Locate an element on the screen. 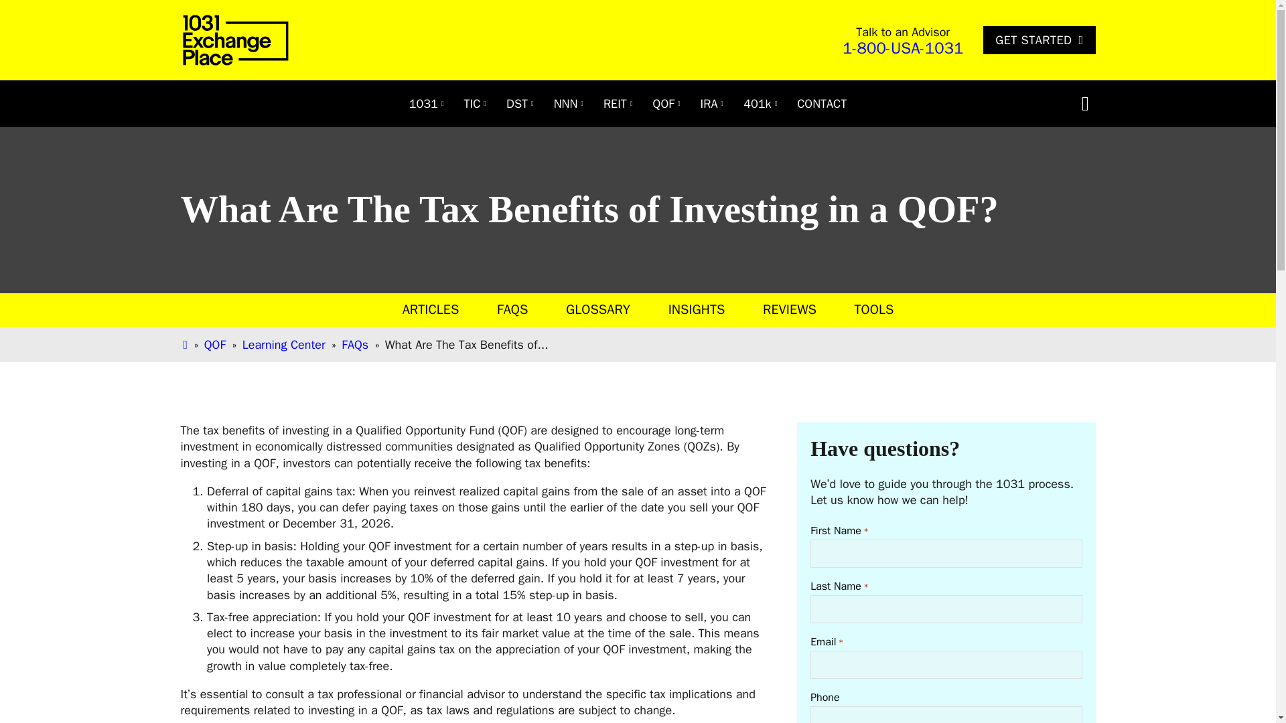 The width and height of the screenshot is (1286, 723). 1-800-USA-1031 is located at coordinates (903, 48).